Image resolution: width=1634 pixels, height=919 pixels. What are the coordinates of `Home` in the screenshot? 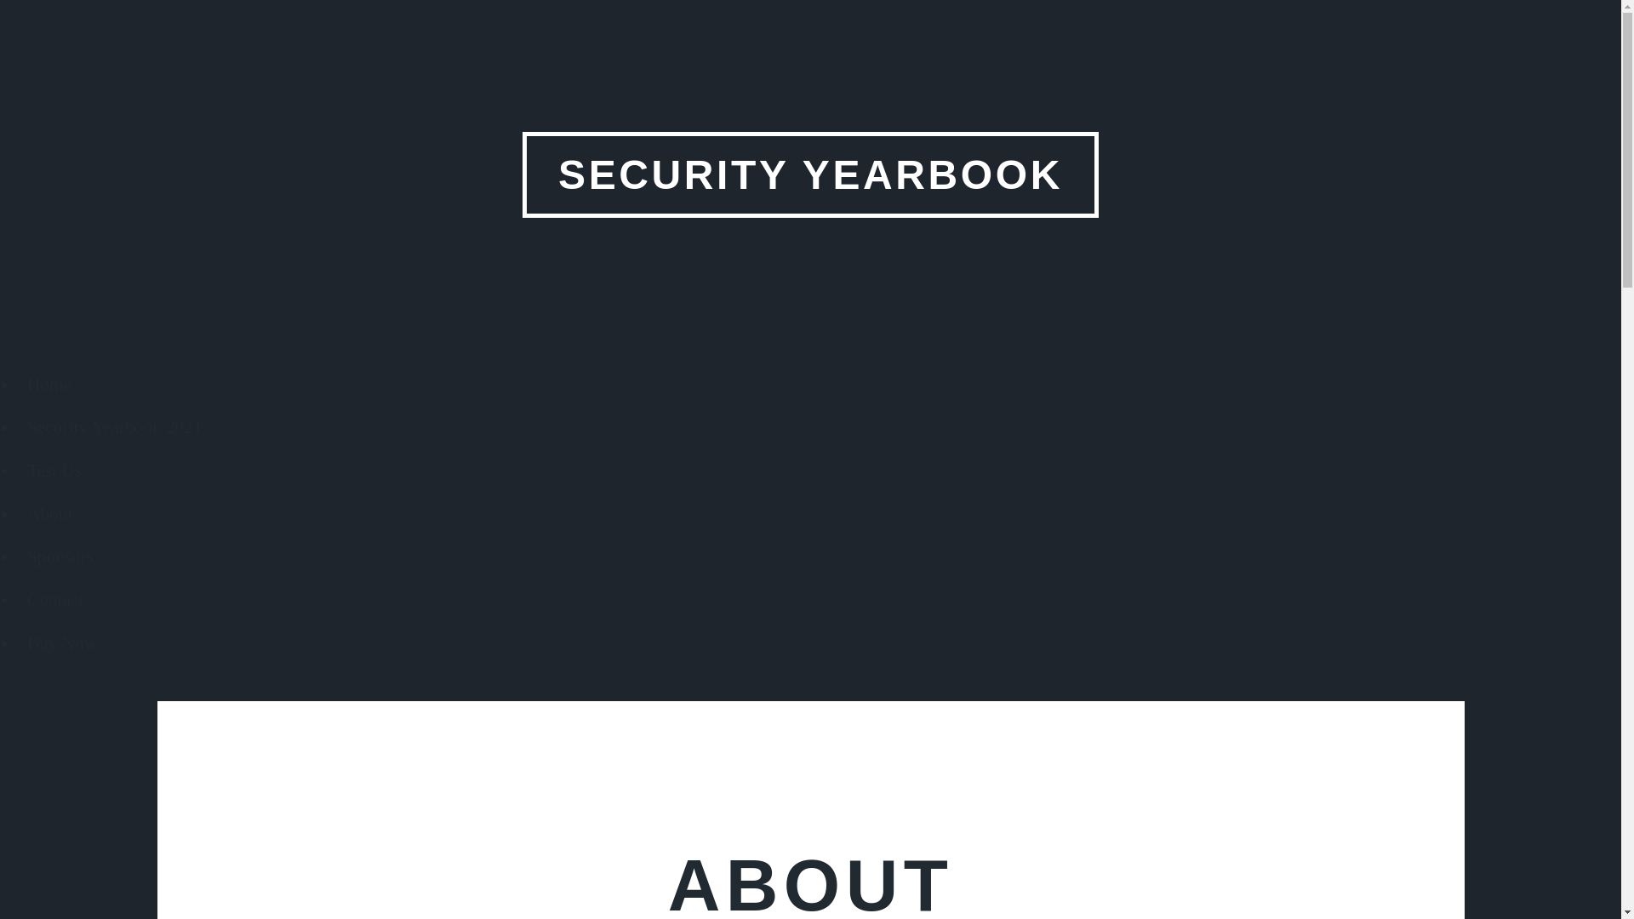 It's located at (49, 385).